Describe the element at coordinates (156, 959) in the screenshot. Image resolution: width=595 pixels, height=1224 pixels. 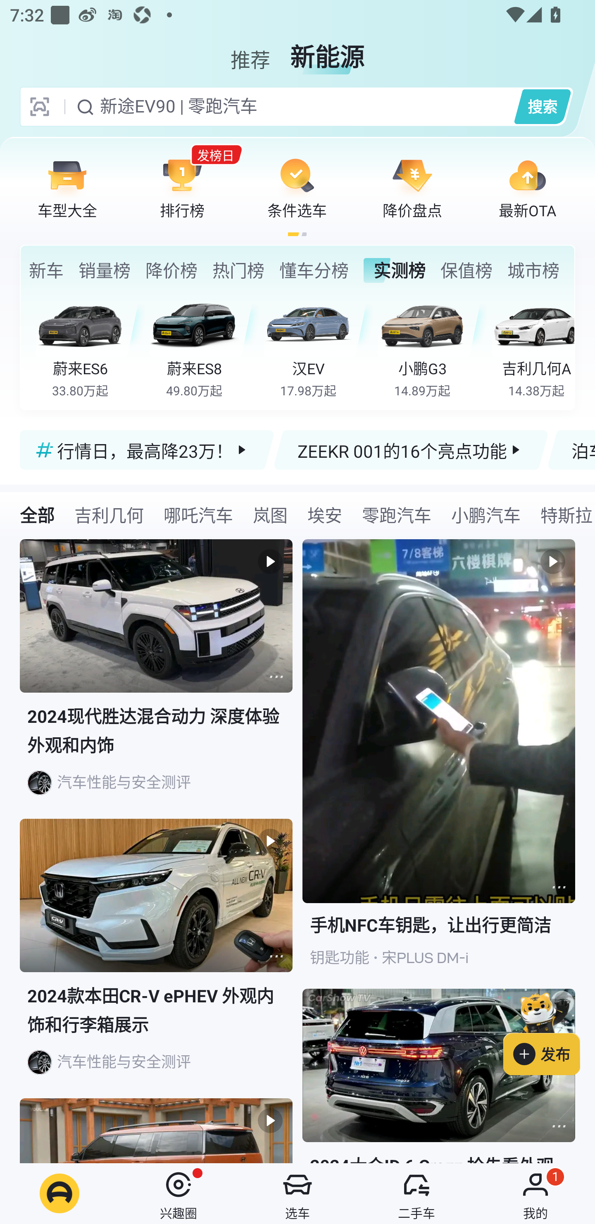
I see `  2024款本田CR-V ePHEV 外观内饰和行李箱展示 汽车性能与安全测评` at that location.